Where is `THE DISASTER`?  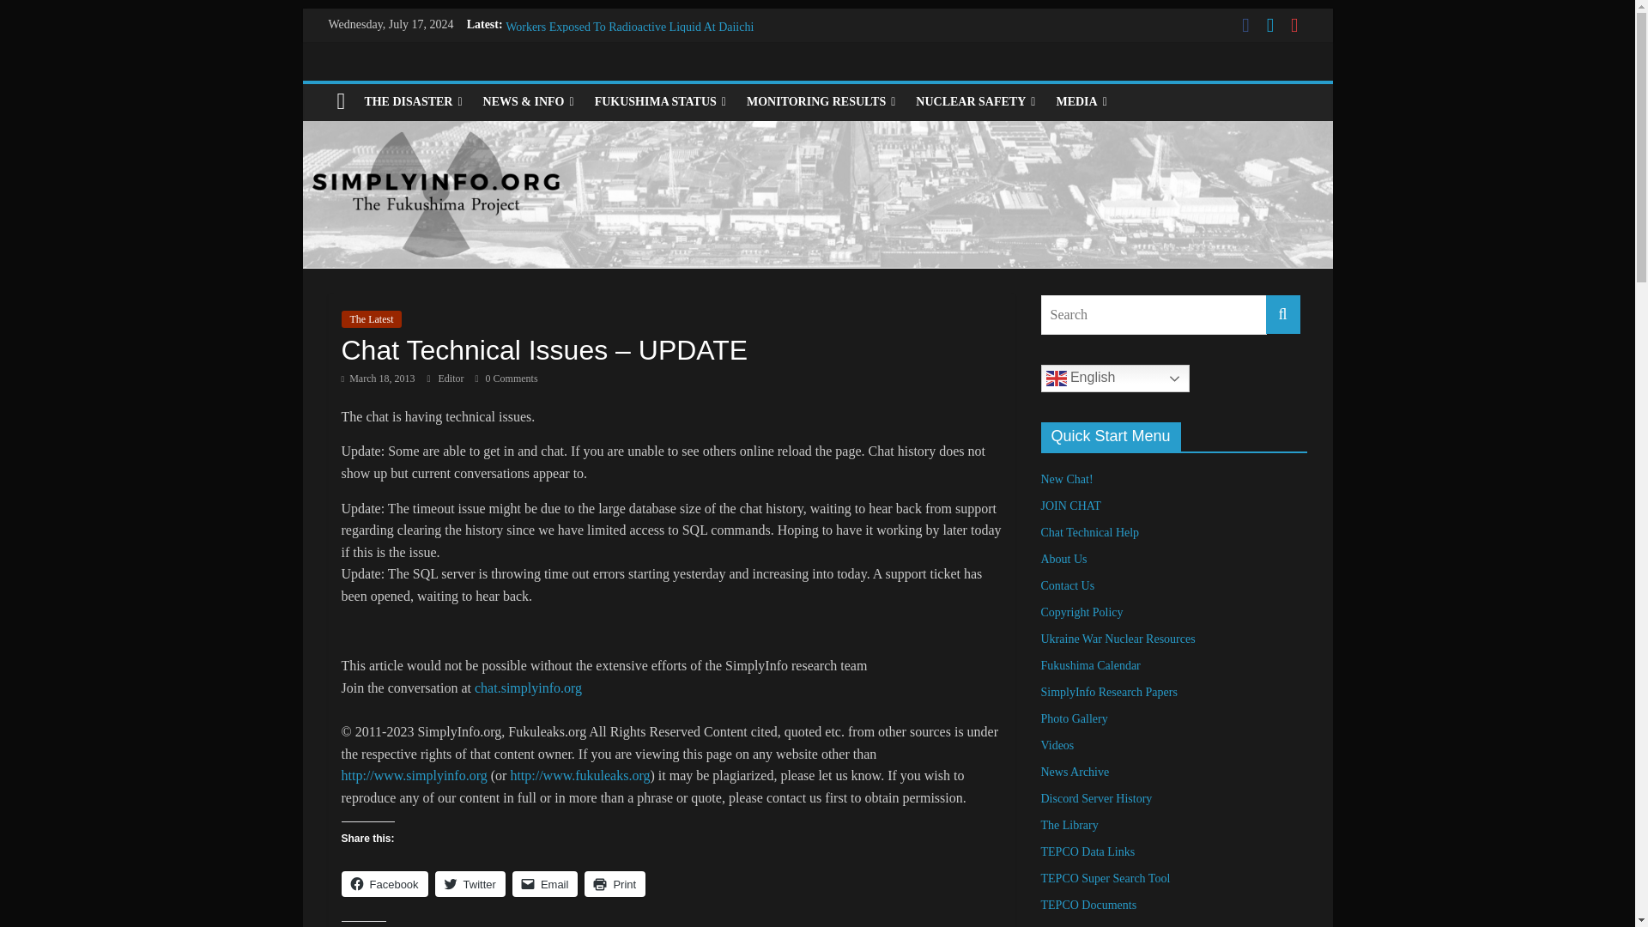 THE DISASTER is located at coordinates (412, 102).